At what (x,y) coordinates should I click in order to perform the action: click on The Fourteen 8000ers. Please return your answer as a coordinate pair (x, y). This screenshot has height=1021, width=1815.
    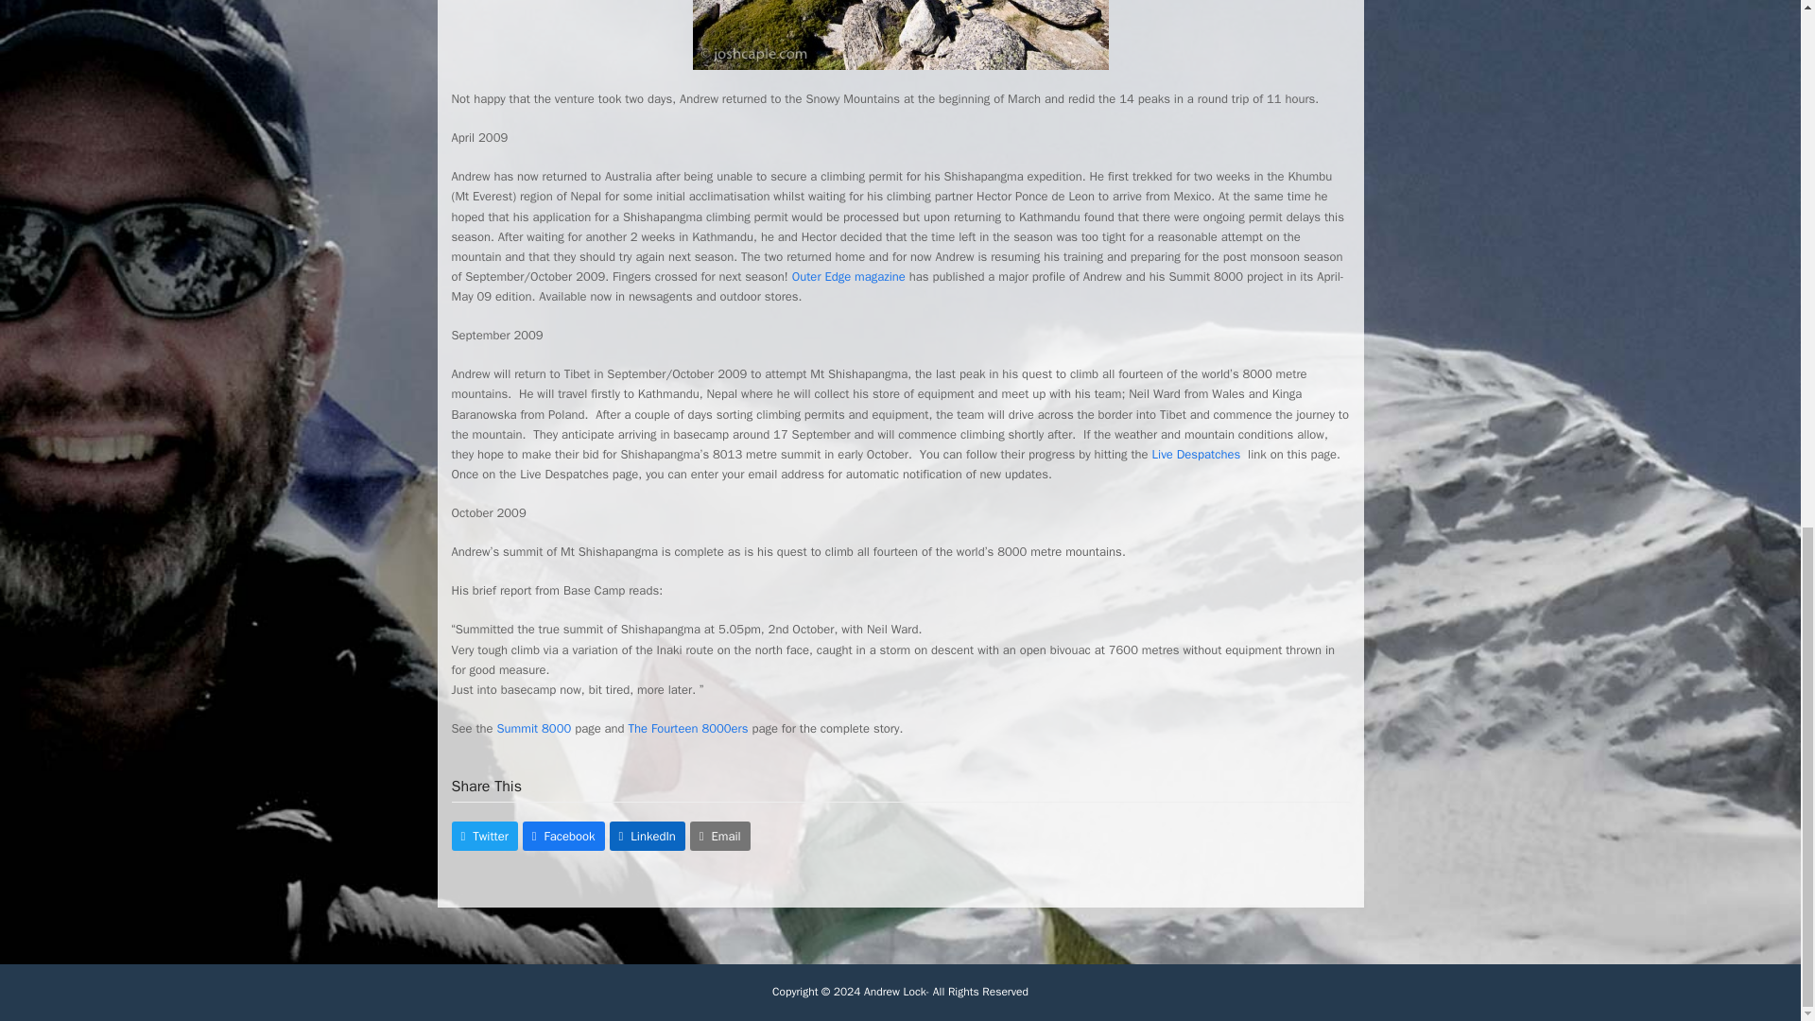
    Looking at the image, I should click on (688, 728).